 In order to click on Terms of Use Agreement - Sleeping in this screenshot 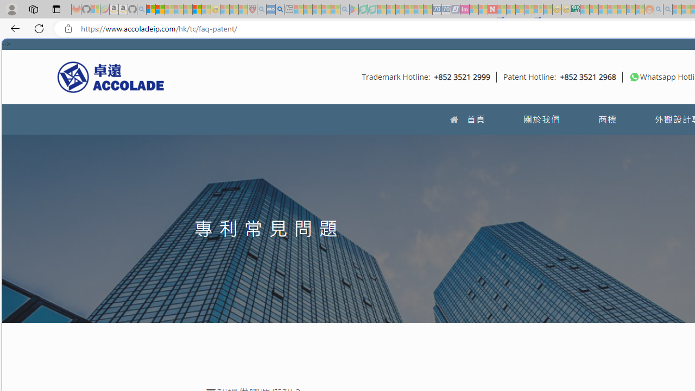, I will do `click(363, 10)`.